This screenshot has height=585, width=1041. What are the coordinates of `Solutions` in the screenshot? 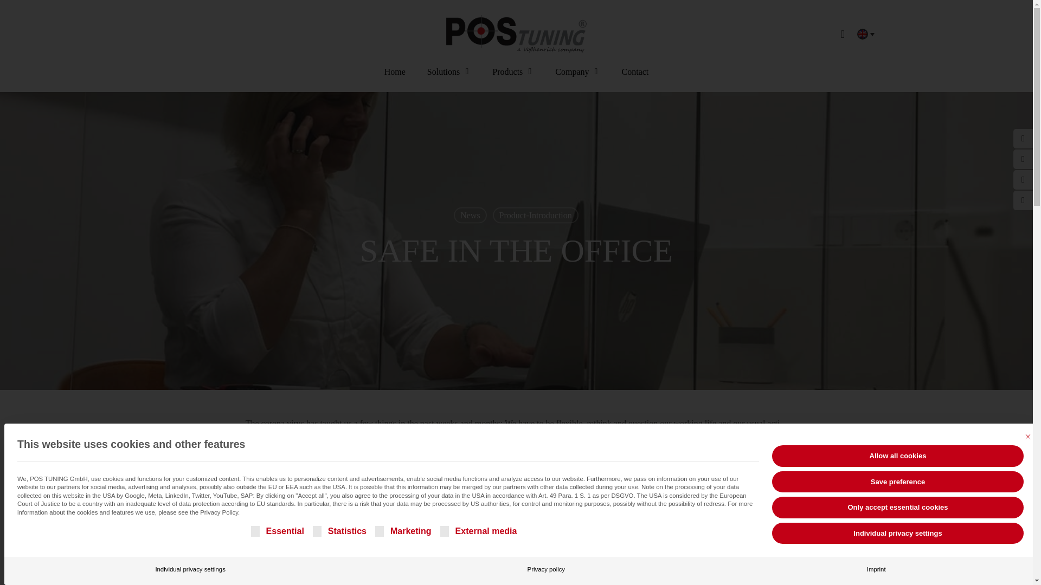 It's located at (448, 80).